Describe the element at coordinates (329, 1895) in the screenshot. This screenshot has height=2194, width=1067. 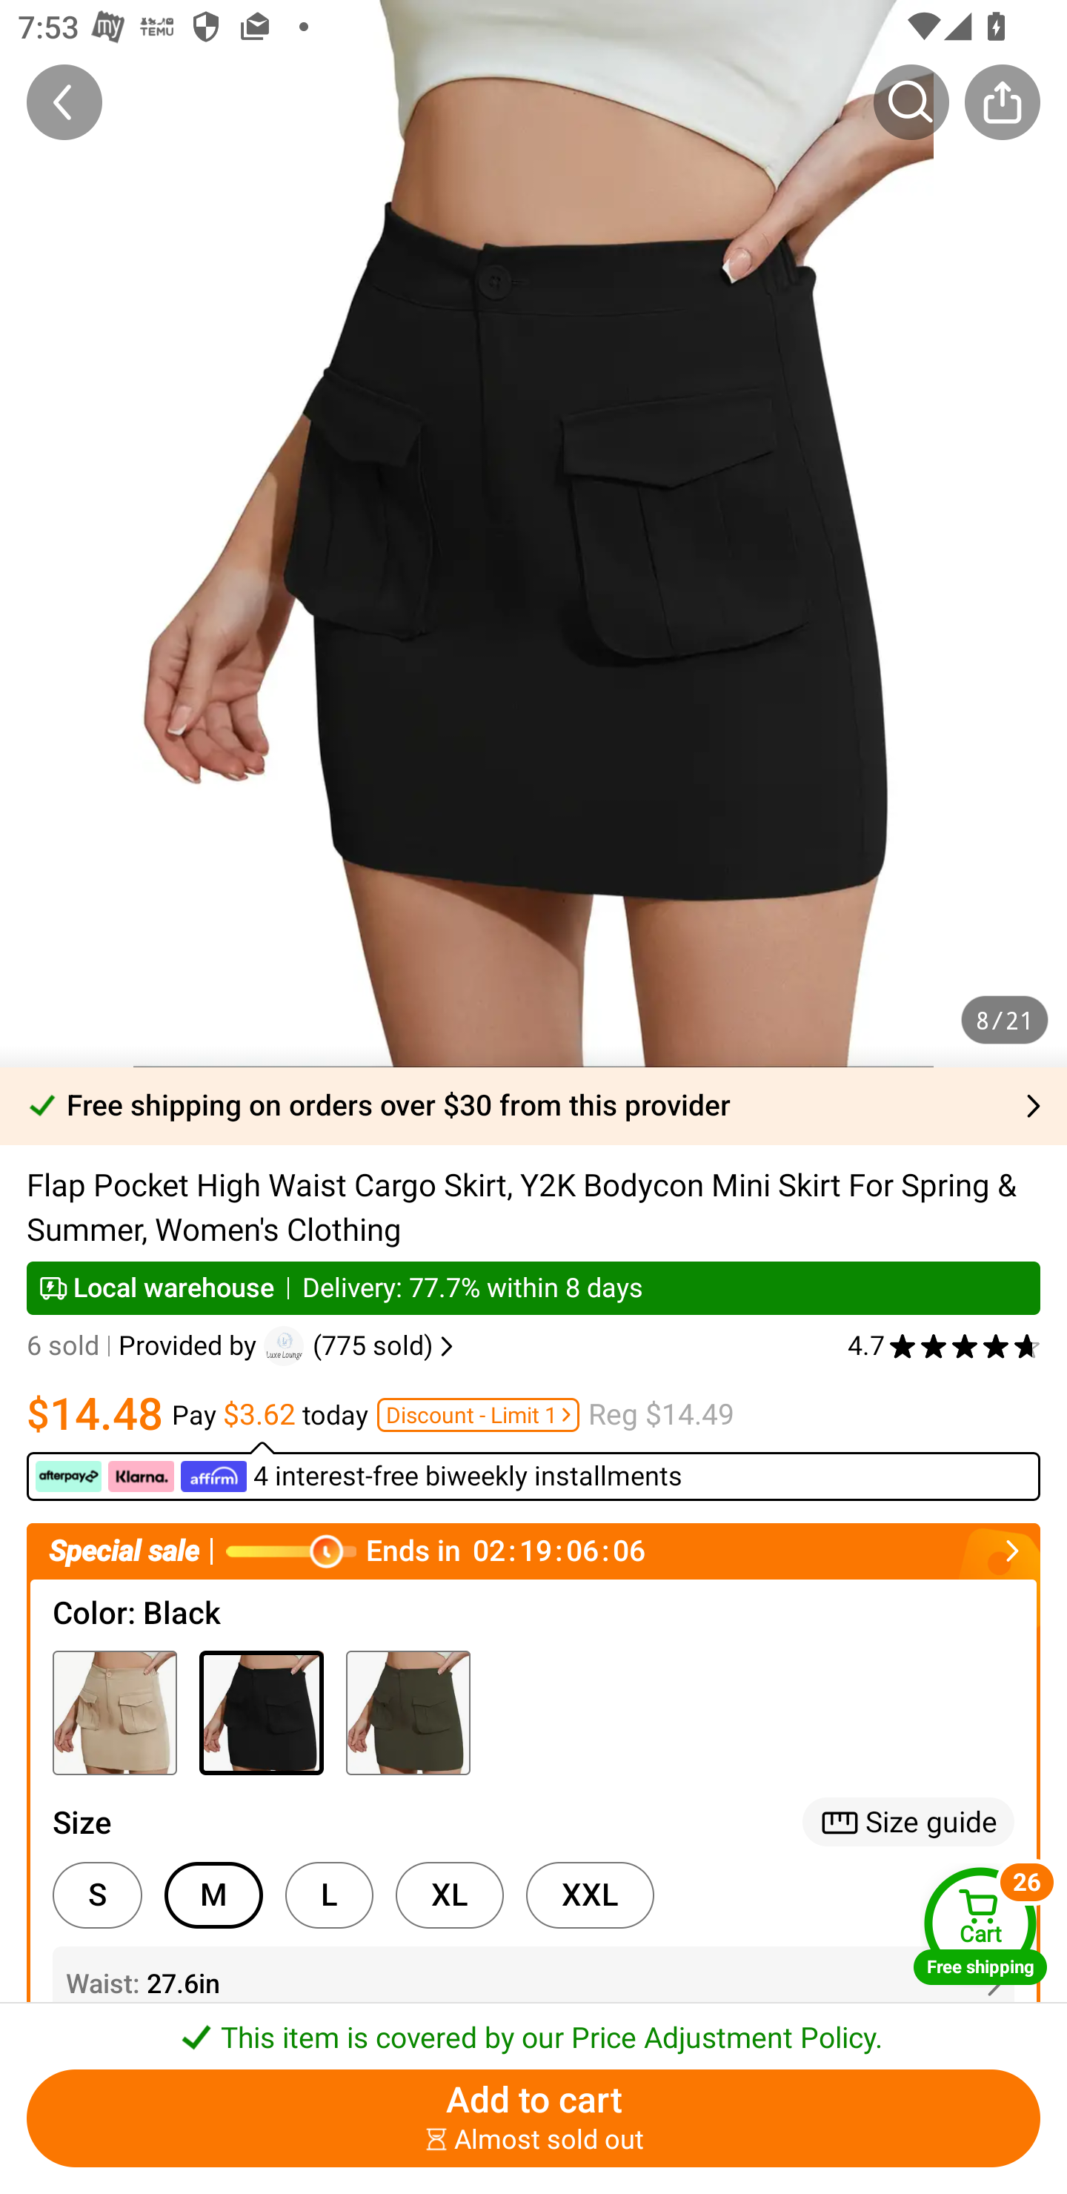
I see `L` at that location.